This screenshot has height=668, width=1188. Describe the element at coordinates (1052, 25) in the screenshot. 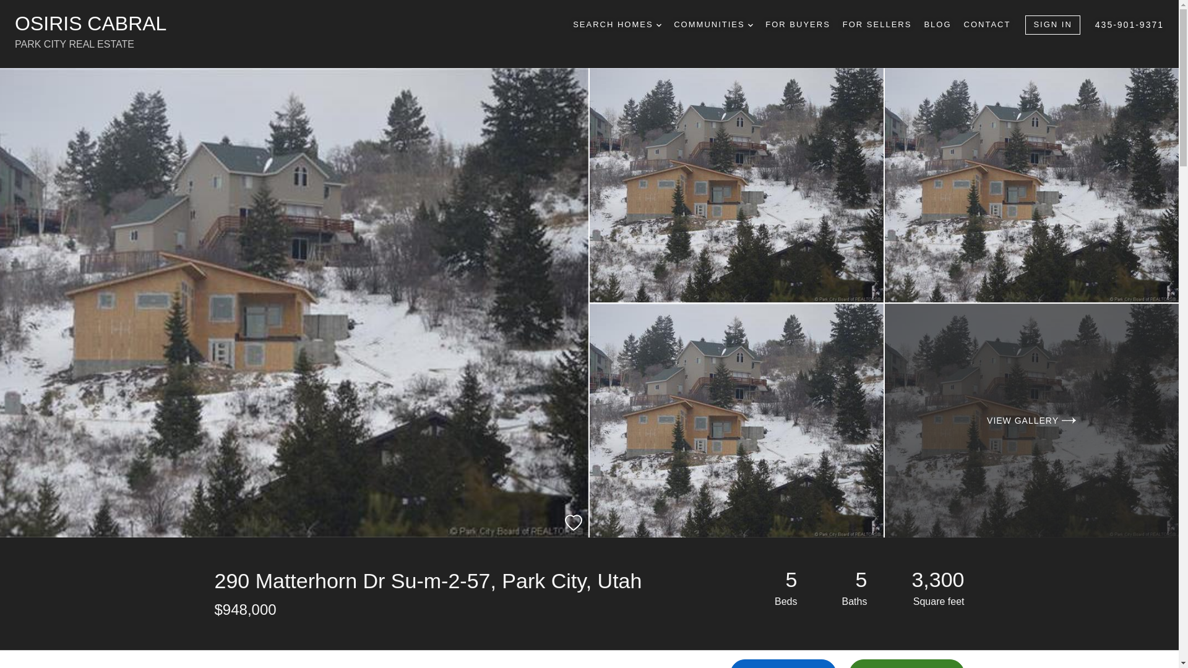

I see `SIGN IN` at that location.